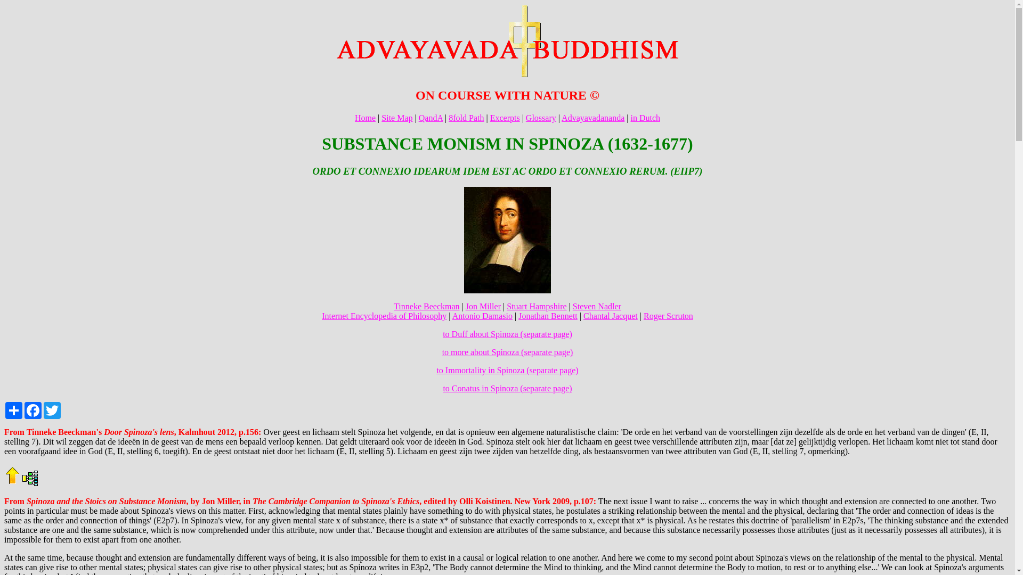 This screenshot has height=575, width=1023. Describe the element at coordinates (384, 316) in the screenshot. I see `Internet Encyclopedia of Philosophy` at that location.